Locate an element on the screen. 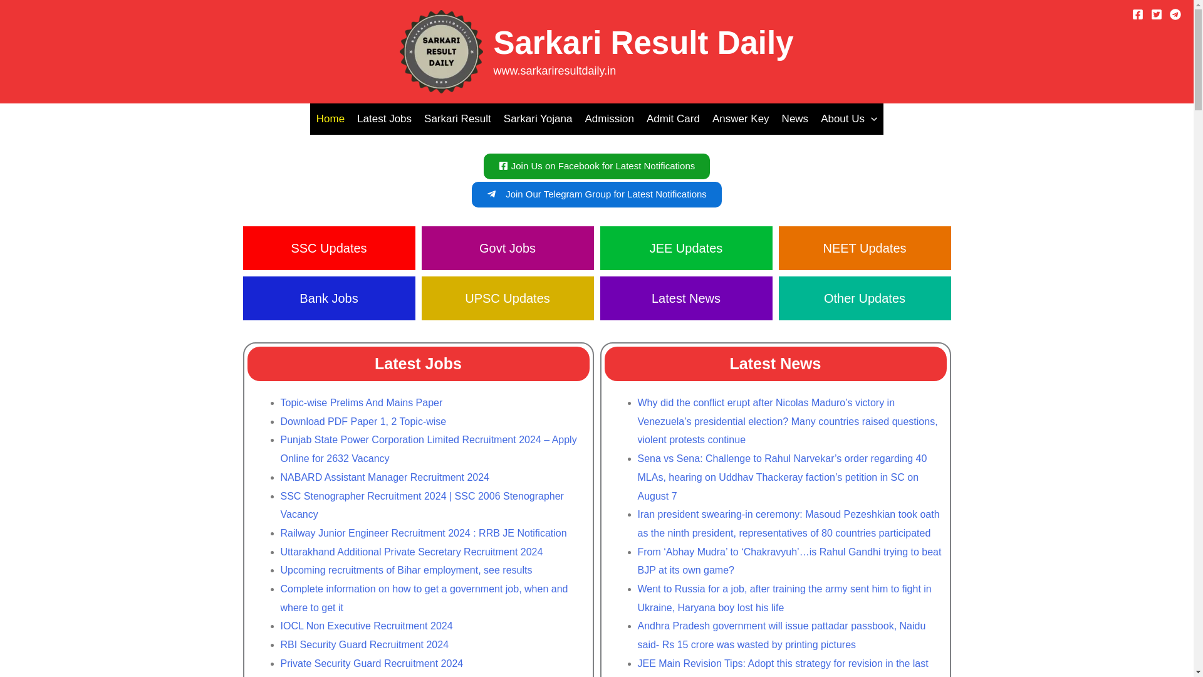  Answer Key is located at coordinates (741, 119).